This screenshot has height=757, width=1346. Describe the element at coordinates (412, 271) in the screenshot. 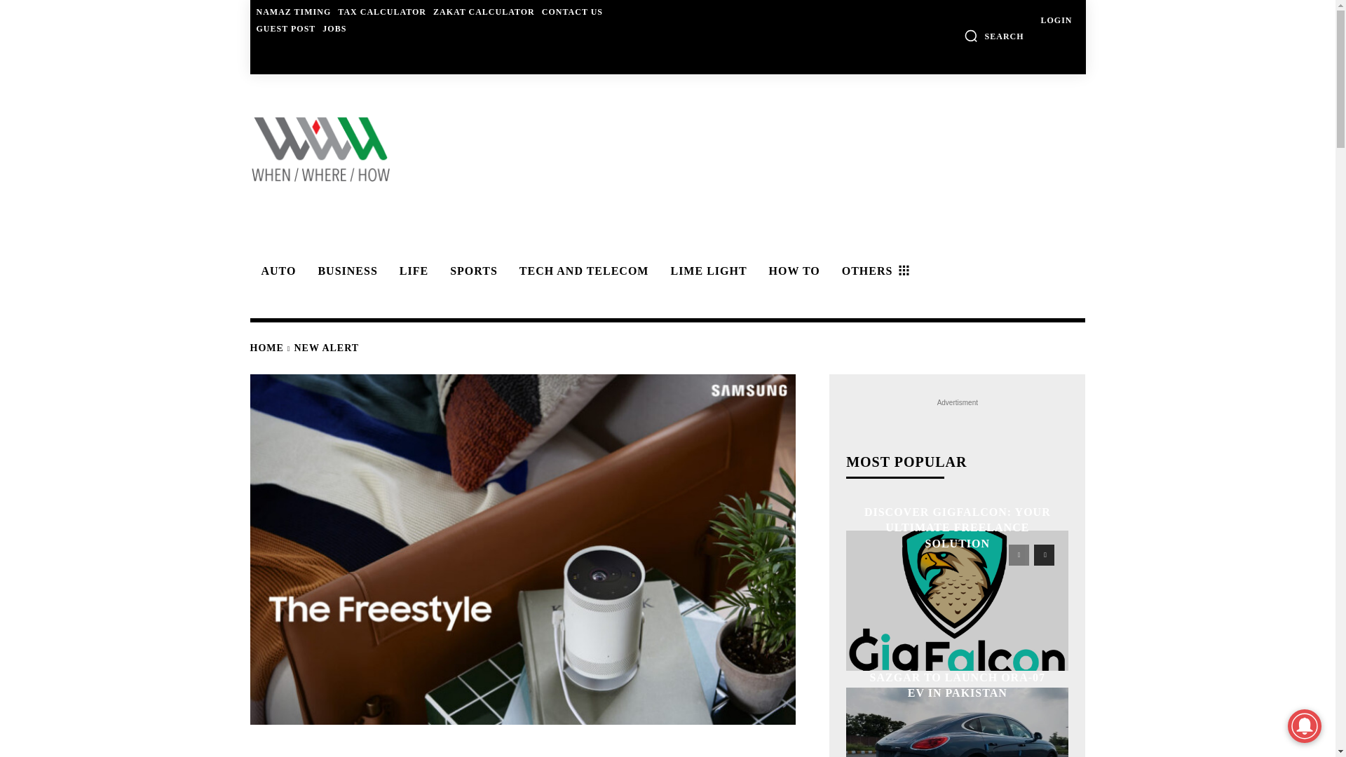

I see `LIFE` at that location.